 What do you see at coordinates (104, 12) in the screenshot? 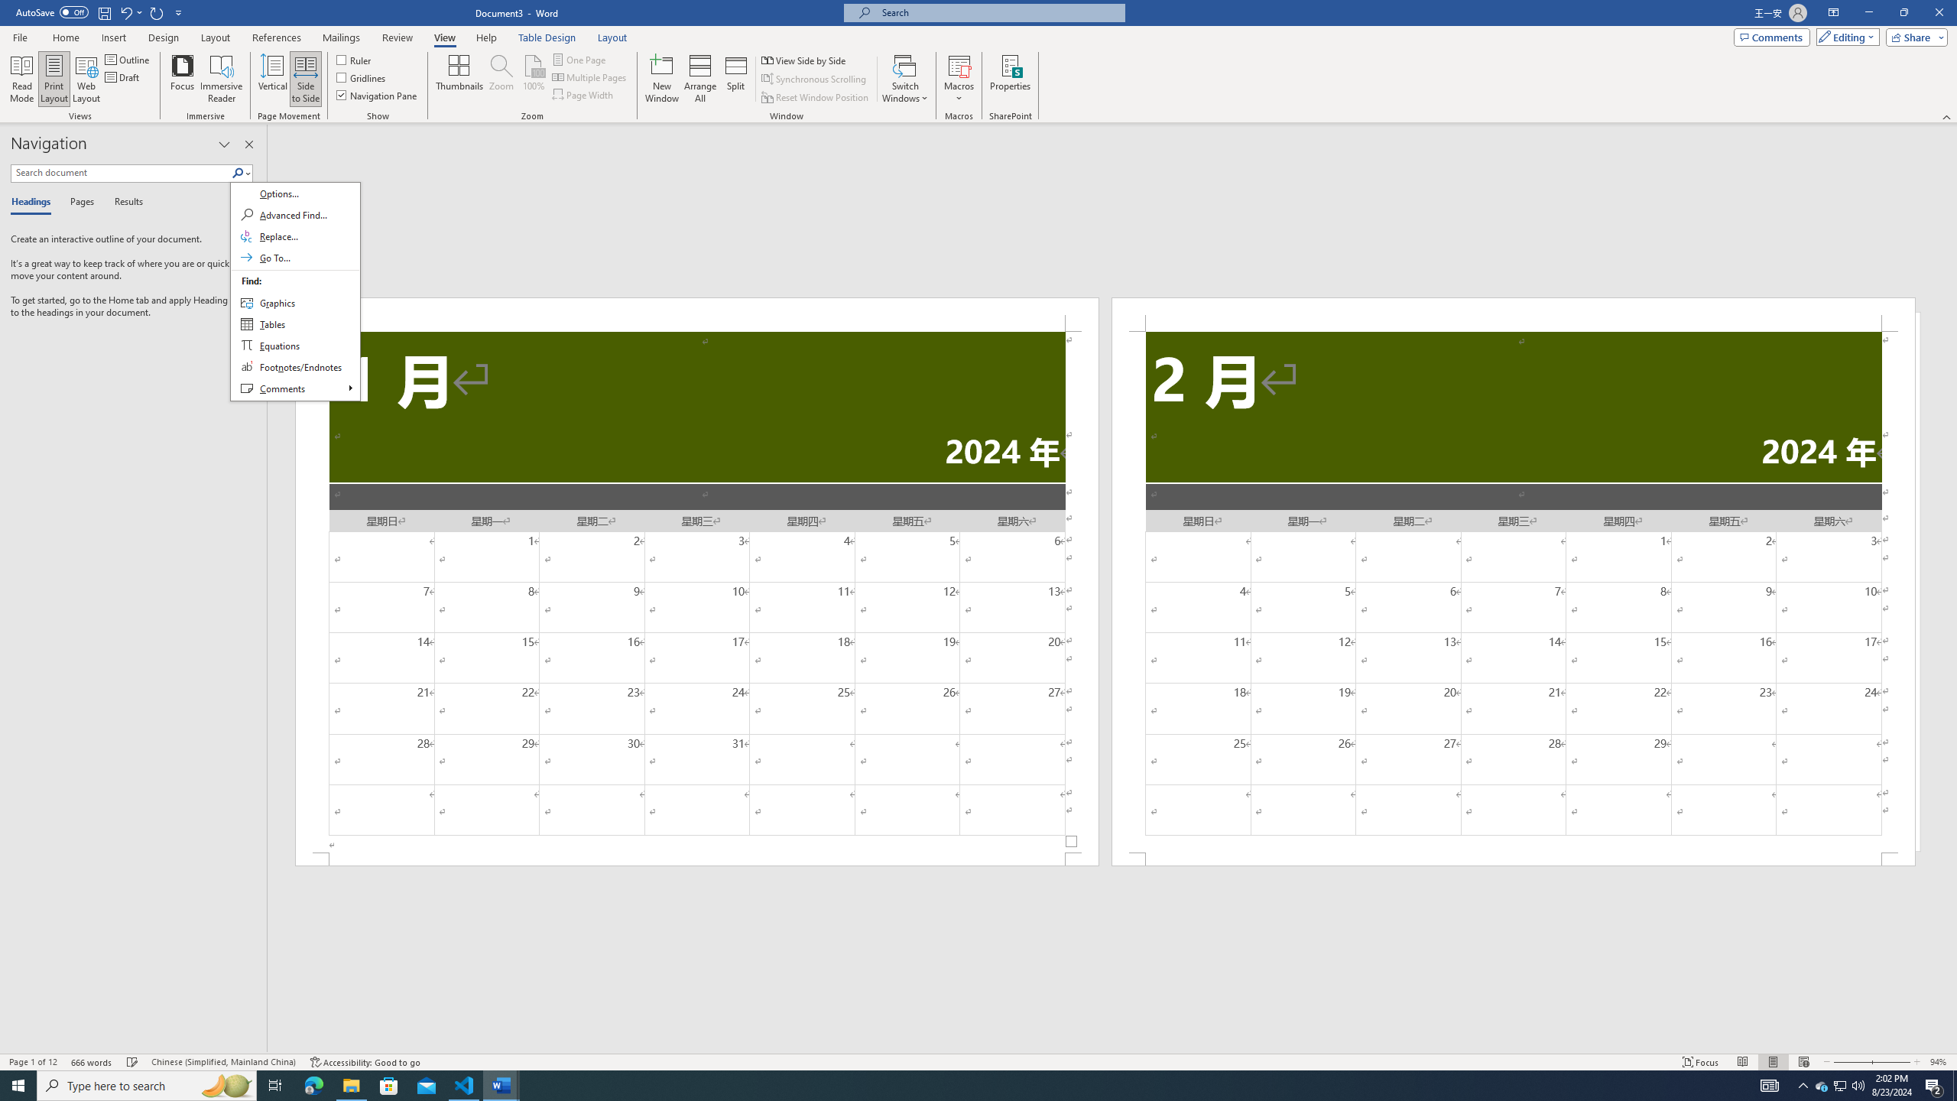
I see `Save` at bounding box center [104, 12].